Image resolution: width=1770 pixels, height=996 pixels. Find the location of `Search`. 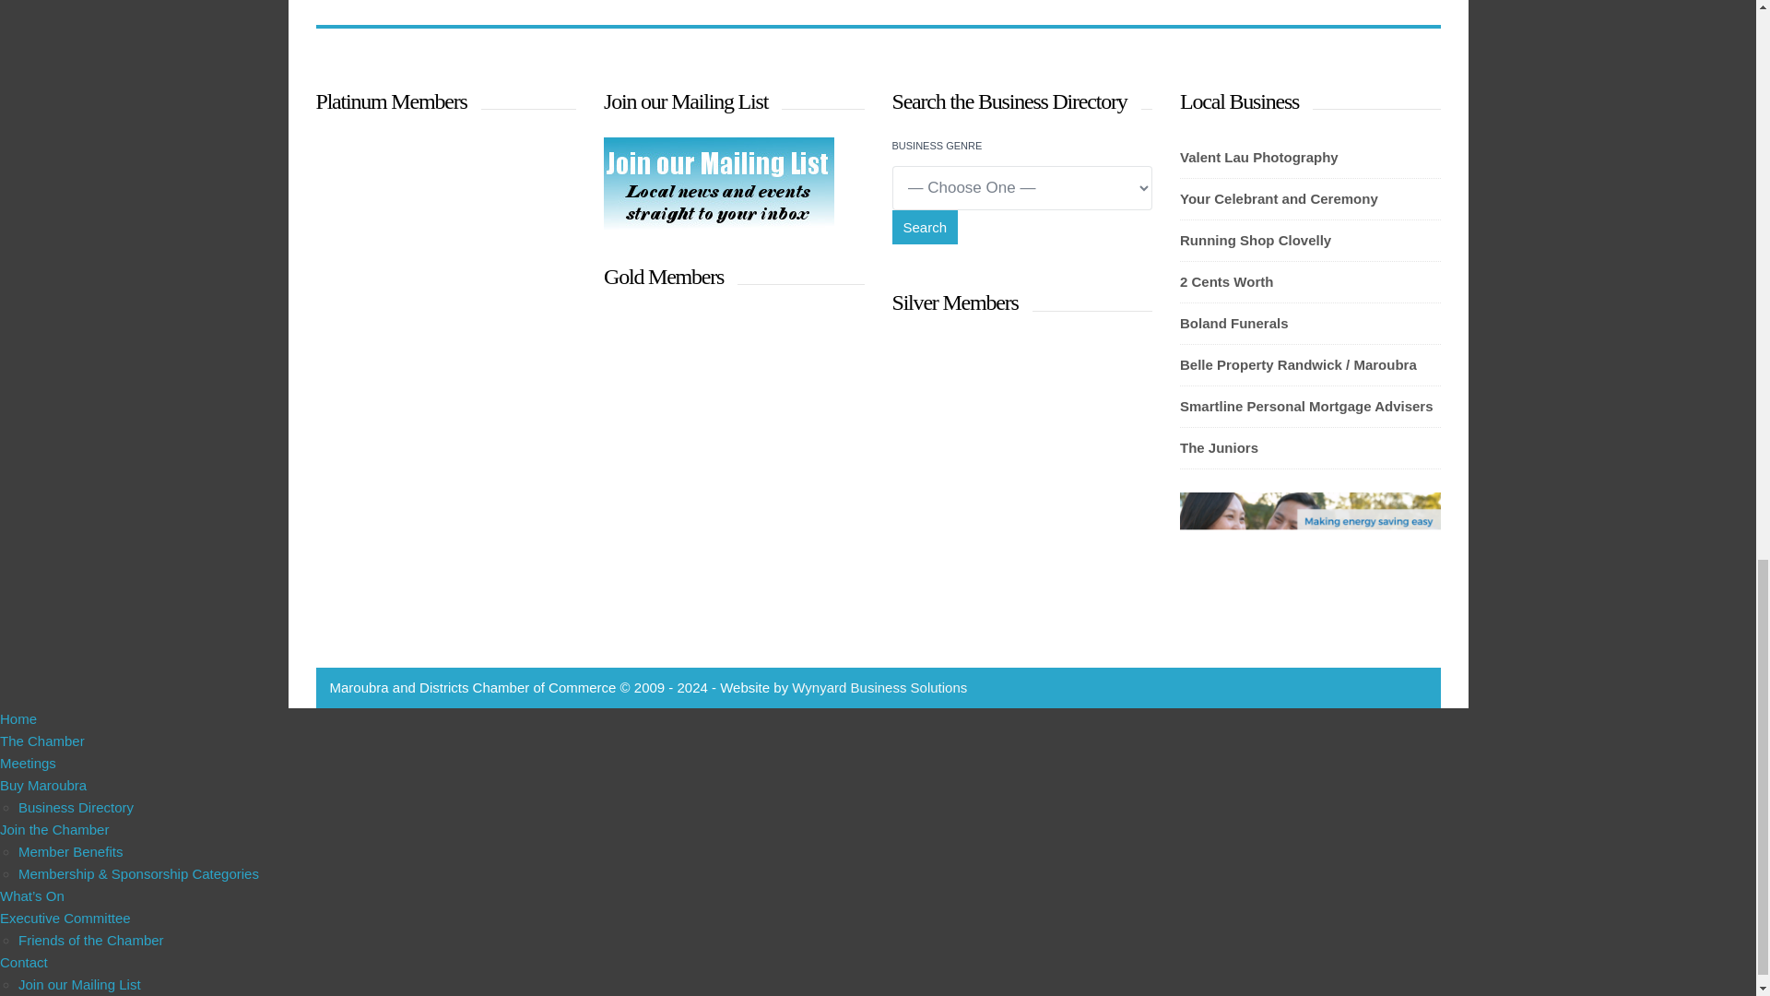

Search is located at coordinates (926, 227).